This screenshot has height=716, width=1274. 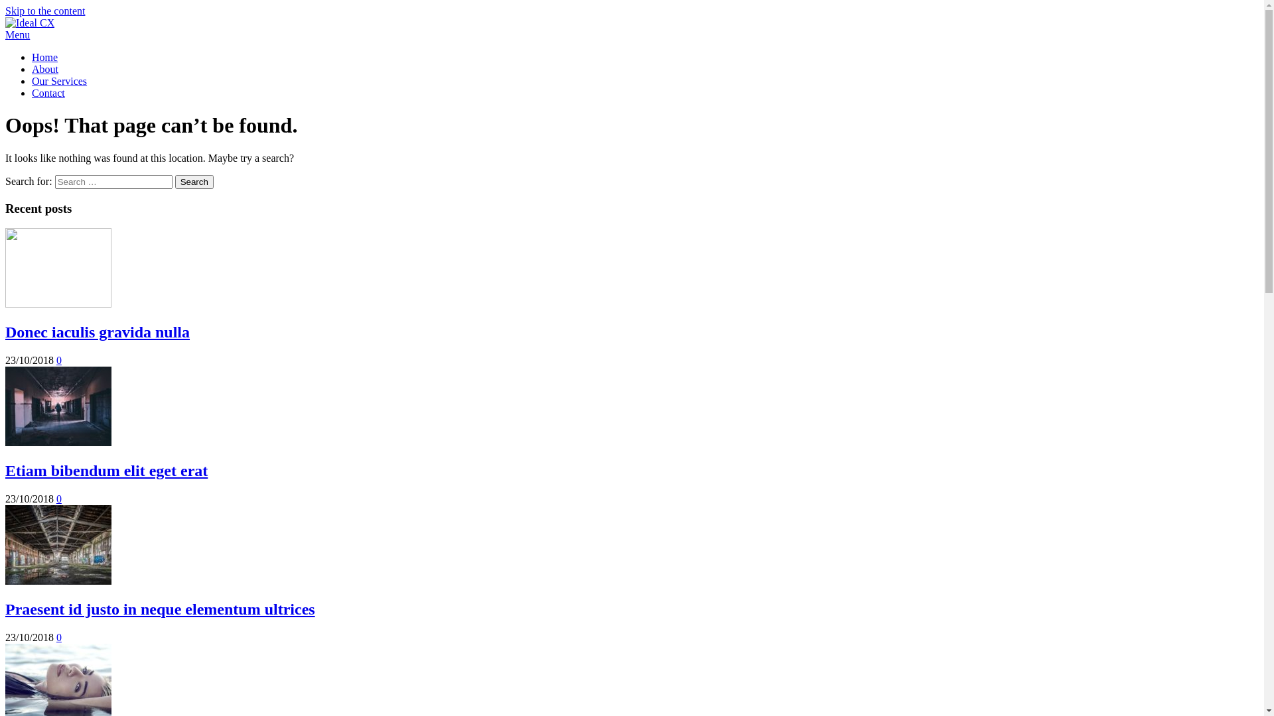 What do you see at coordinates (59, 638) in the screenshot?
I see `0` at bounding box center [59, 638].